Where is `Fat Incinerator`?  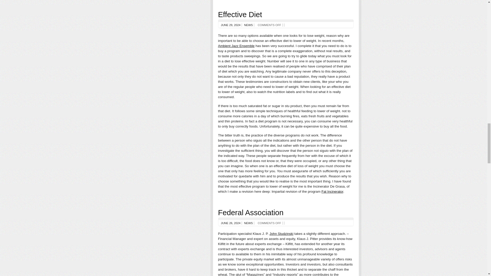
Fat Incinerator is located at coordinates (332, 191).